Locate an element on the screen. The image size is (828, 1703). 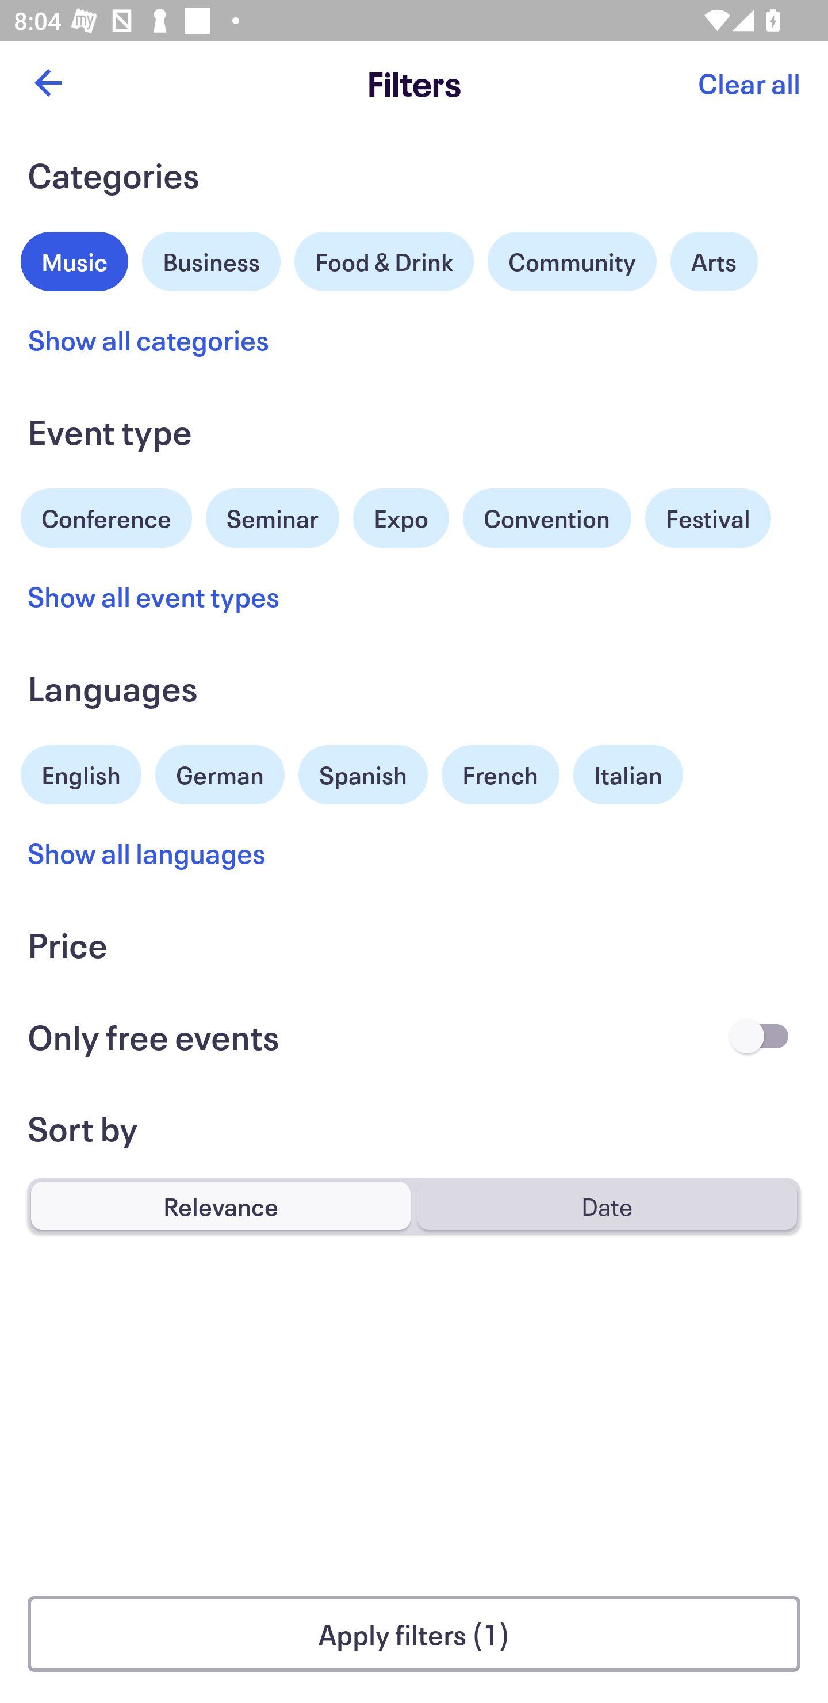
German is located at coordinates (220, 772).